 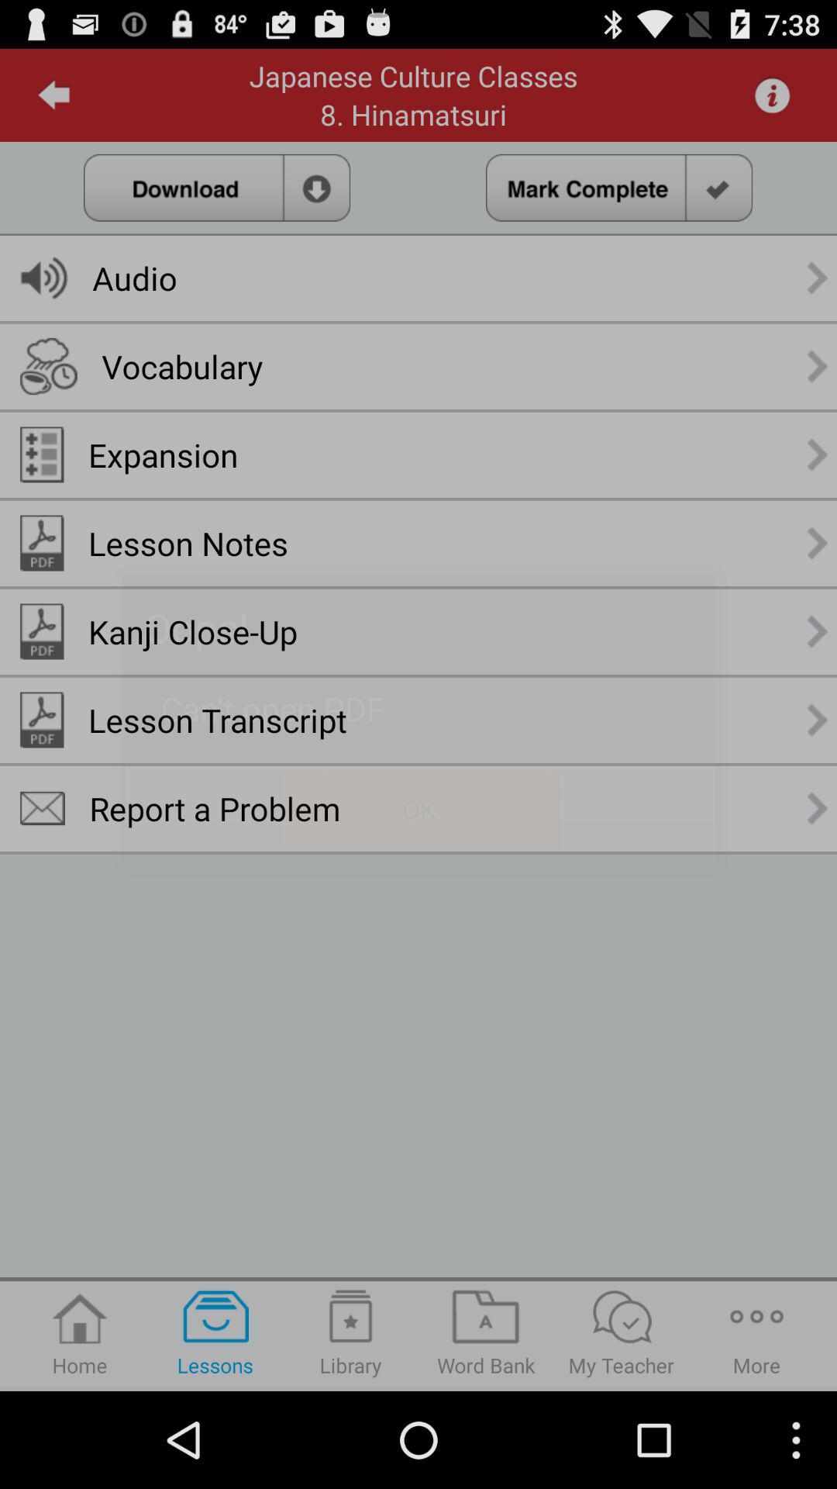 I want to click on click on the icon beside the expansion, so click(x=42, y=454).